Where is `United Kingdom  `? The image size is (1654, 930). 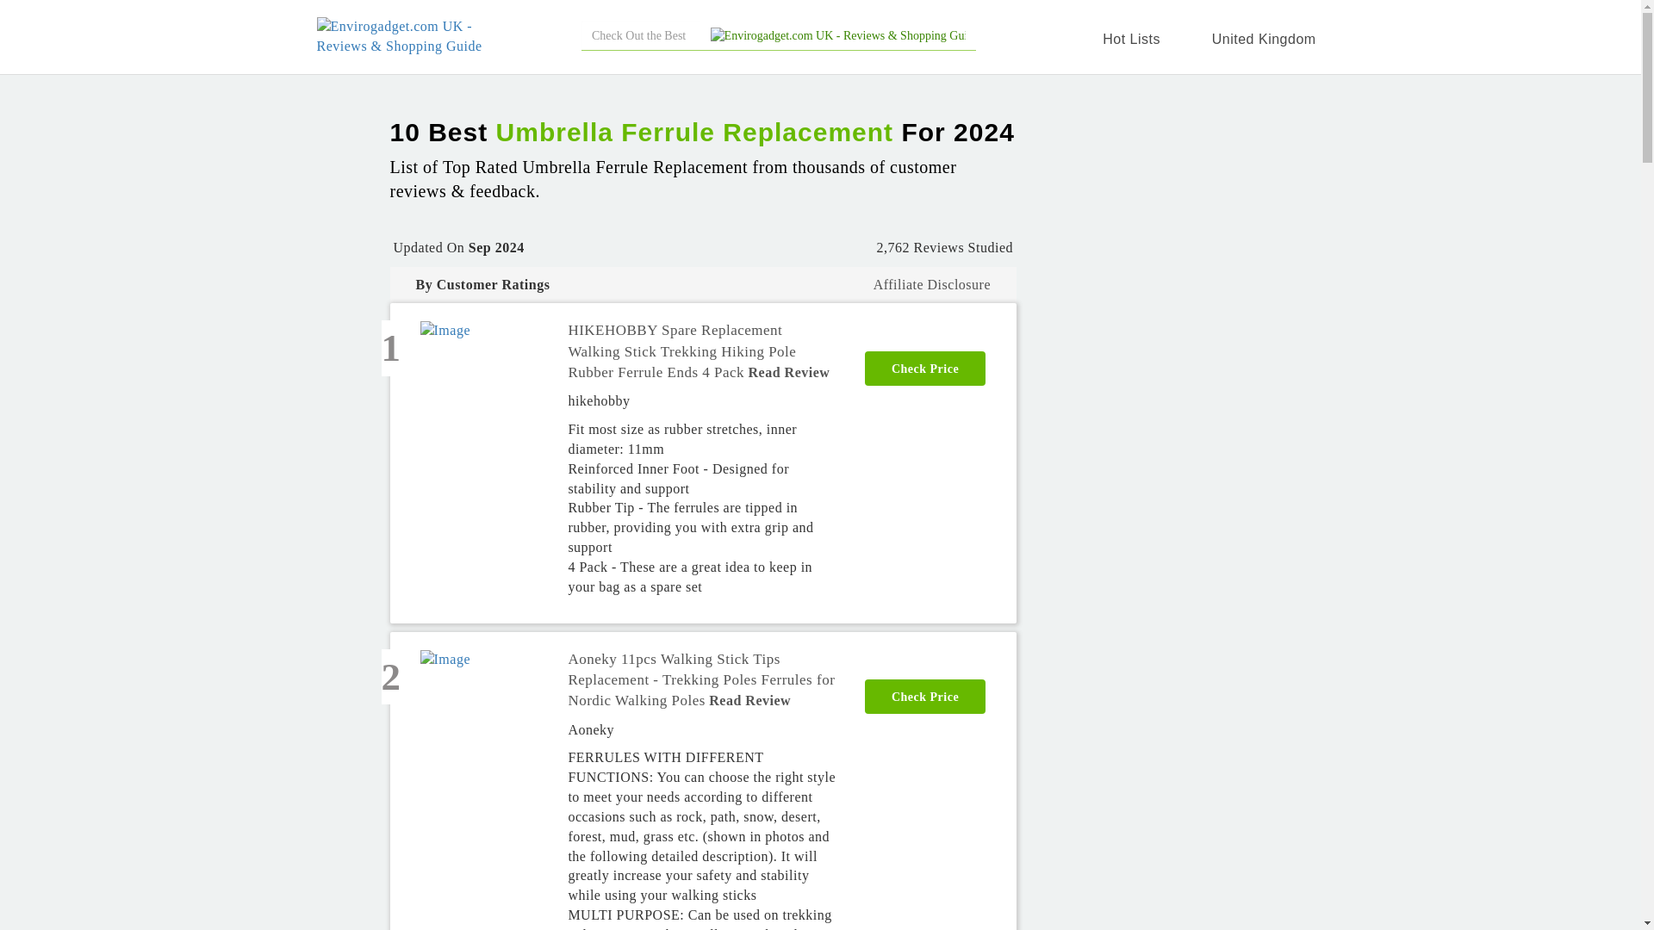
United Kingdom   is located at coordinates (1259, 39).